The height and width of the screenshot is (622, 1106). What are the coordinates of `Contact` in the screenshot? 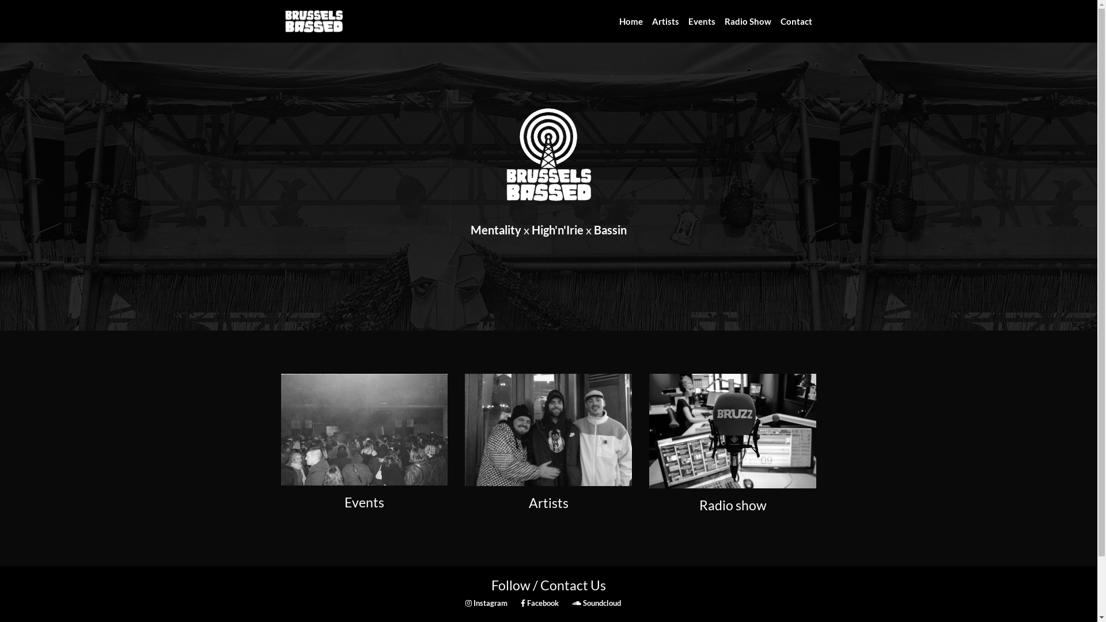 It's located at (796, 22).